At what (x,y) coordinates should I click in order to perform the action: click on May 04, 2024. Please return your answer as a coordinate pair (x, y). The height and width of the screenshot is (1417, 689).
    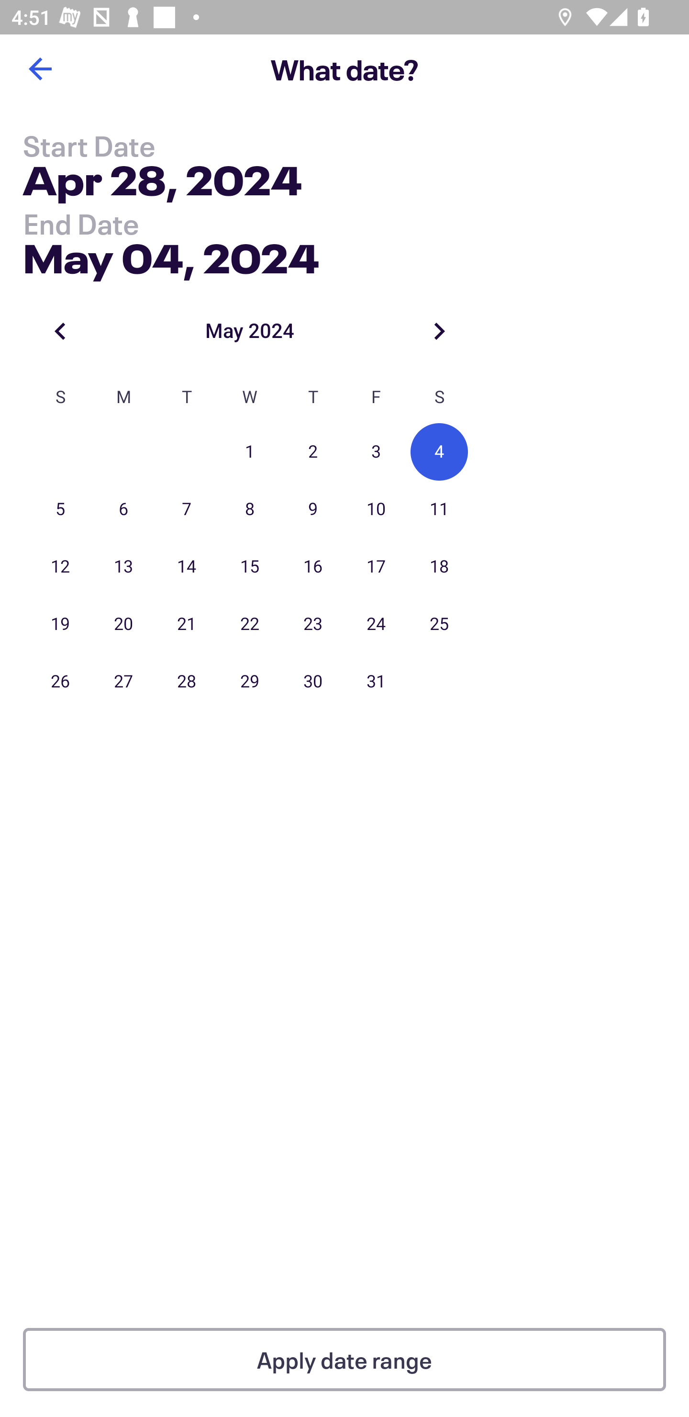
    Looking at the image, I should click on (171, 255).